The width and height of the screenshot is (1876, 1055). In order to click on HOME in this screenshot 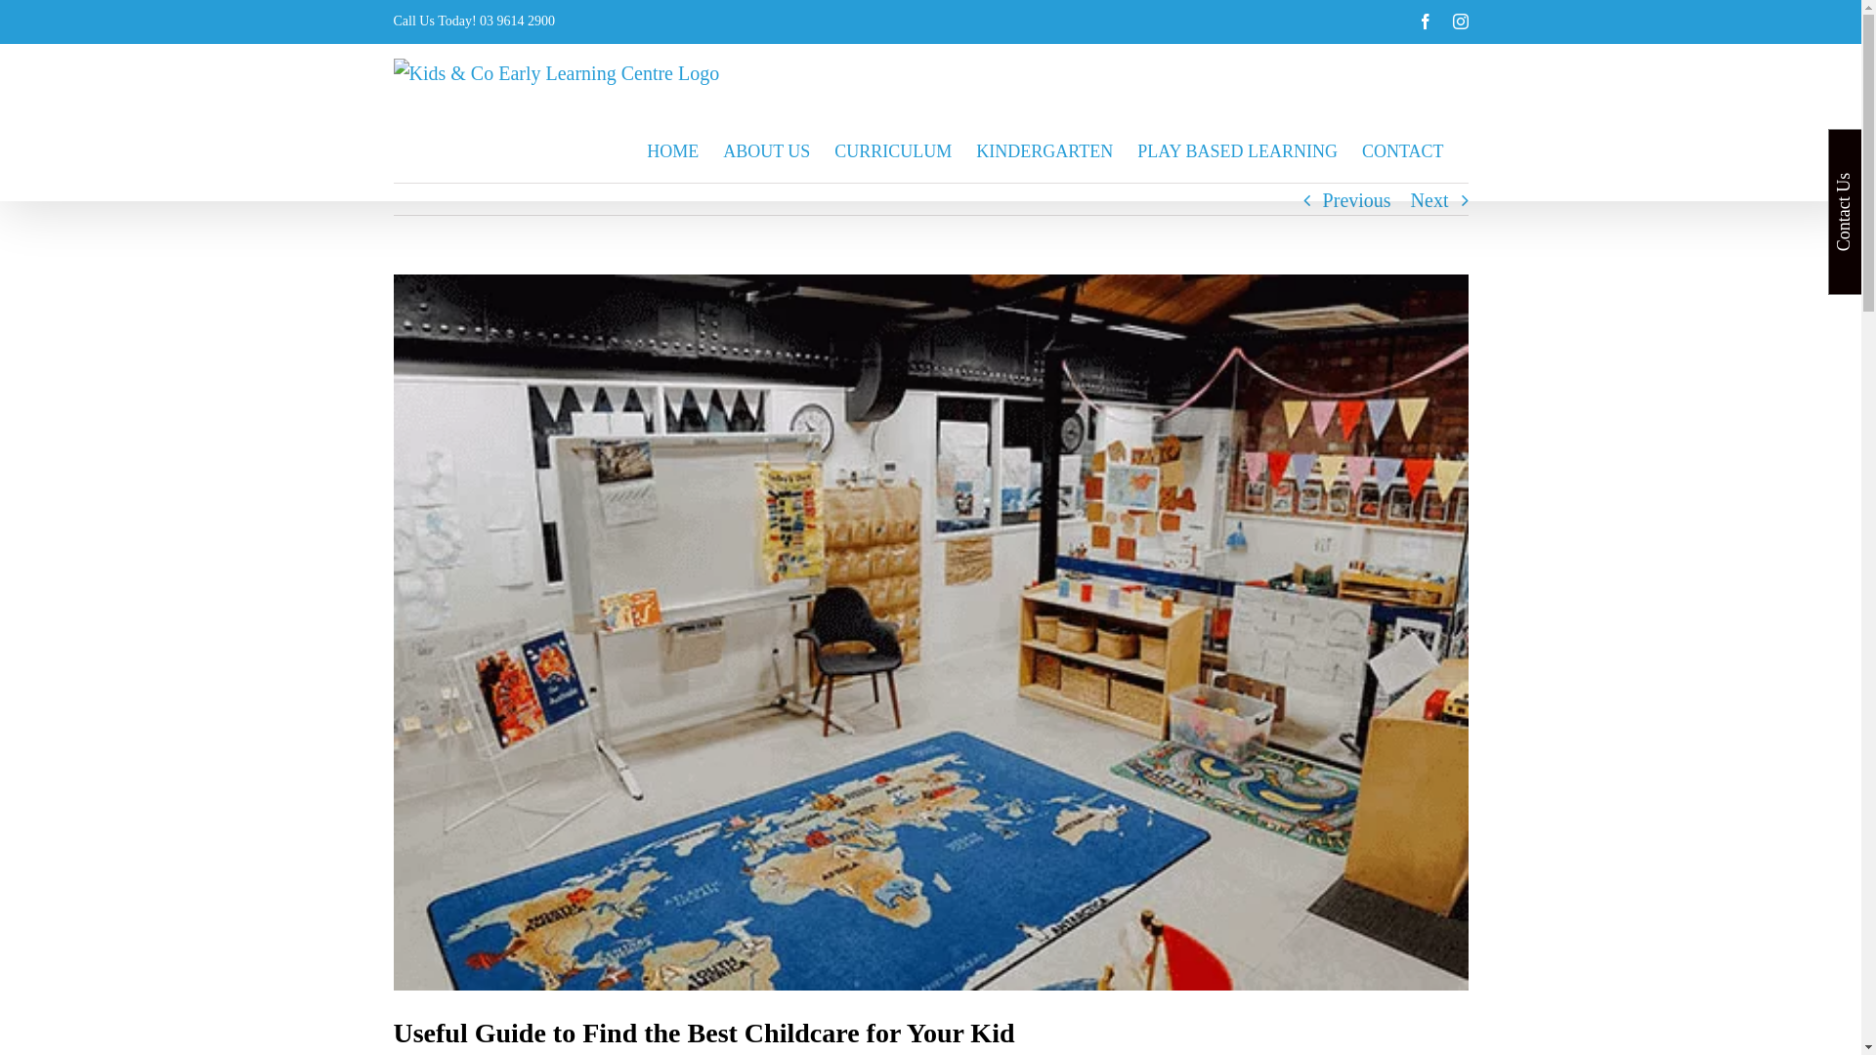, I will do `click(672, 151)`.